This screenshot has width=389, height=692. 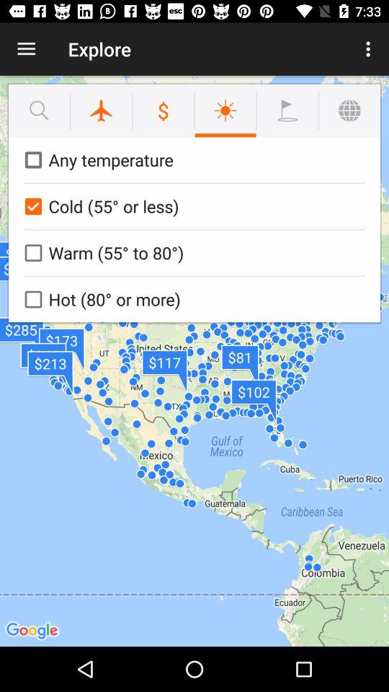 I want to click on choose the cold 55 or icon, so click(x=192, y=206).